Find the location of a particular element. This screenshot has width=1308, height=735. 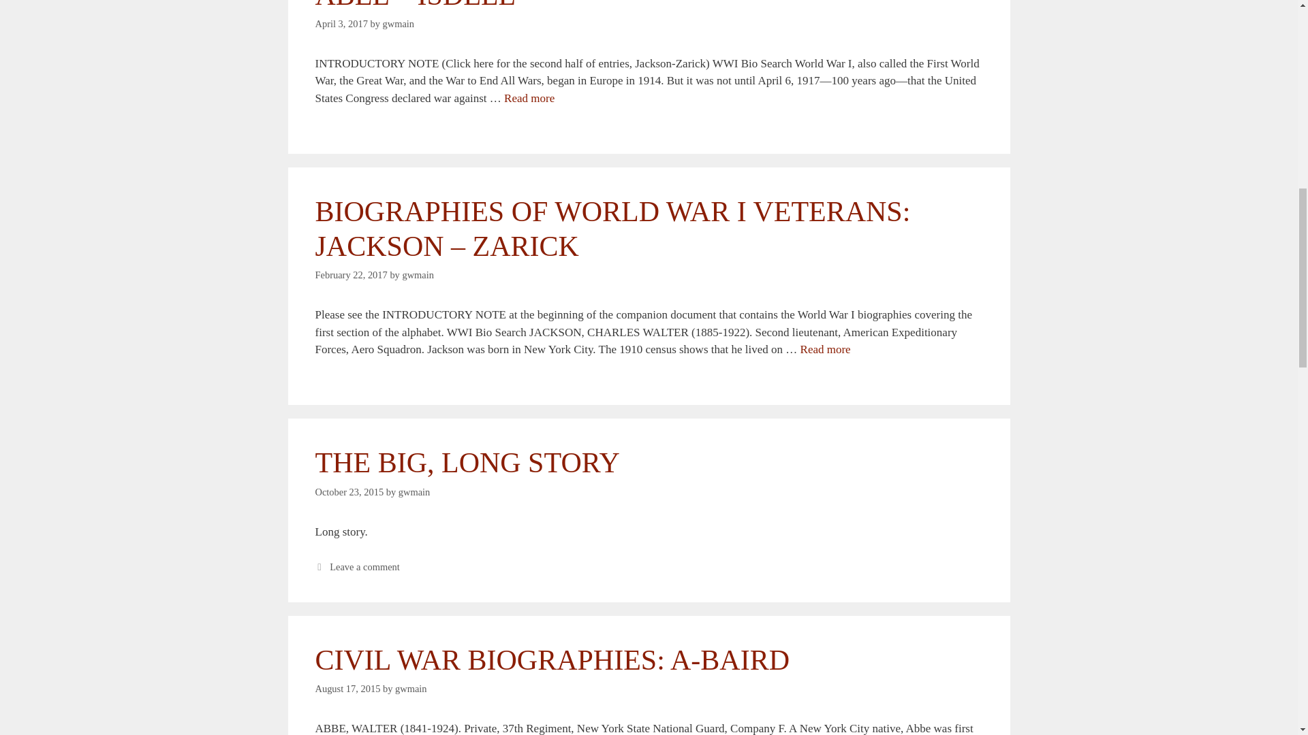

View all posts by gwmain is located at coordinates (414, 491).